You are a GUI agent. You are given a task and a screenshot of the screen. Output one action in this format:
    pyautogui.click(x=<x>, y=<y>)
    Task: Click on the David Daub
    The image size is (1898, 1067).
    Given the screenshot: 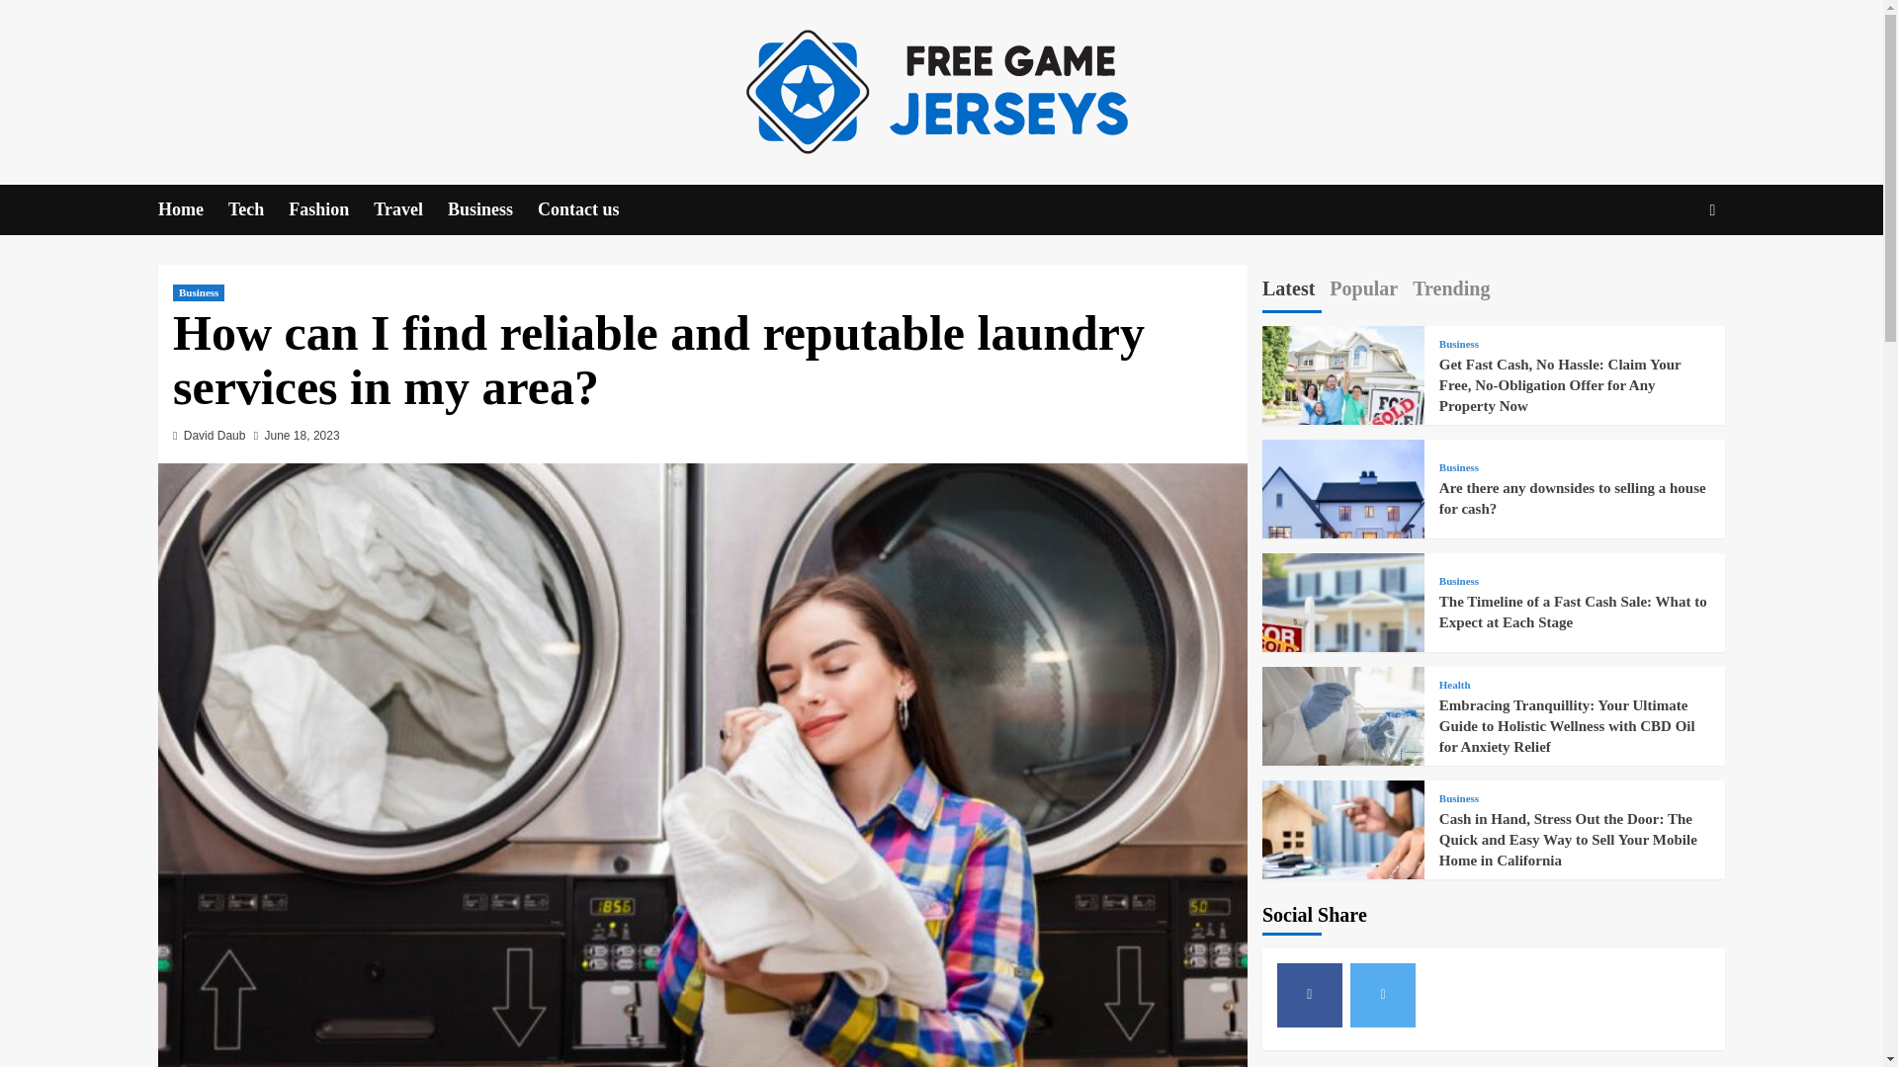 What is the action you would take?
    pyautogui.click(x=216, y=436)
    